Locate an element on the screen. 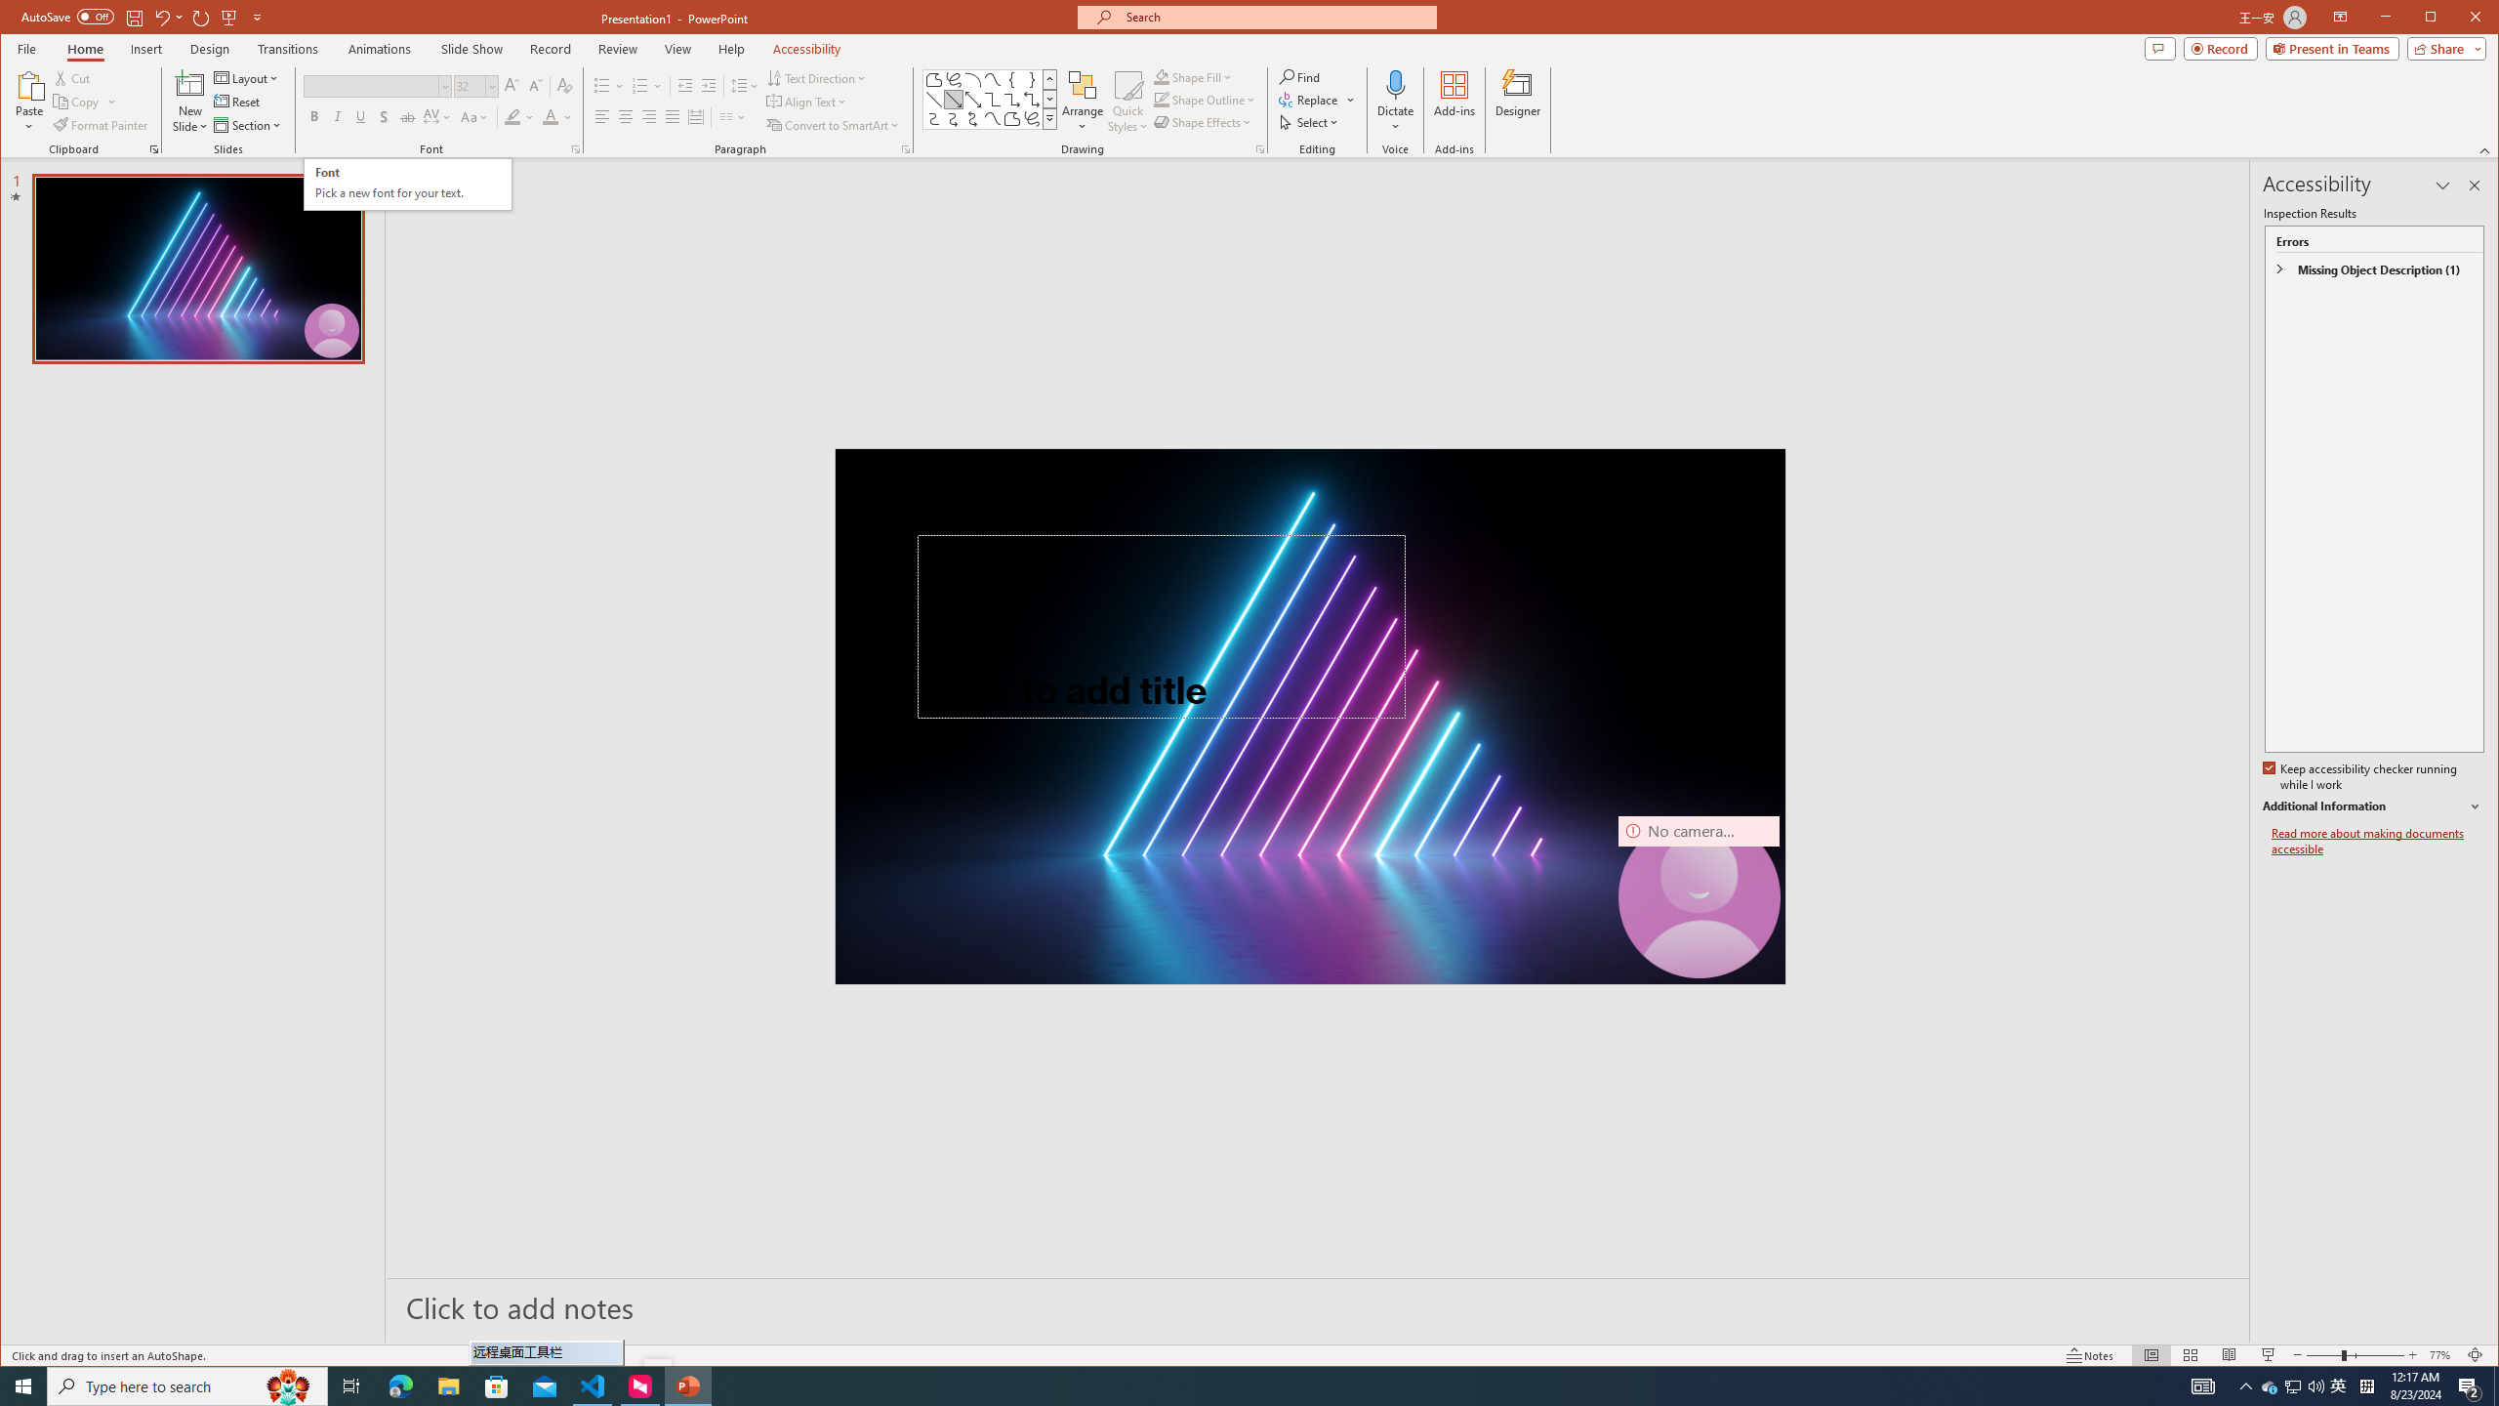  Microsoft Edge is located at coordinates (400, 1386).